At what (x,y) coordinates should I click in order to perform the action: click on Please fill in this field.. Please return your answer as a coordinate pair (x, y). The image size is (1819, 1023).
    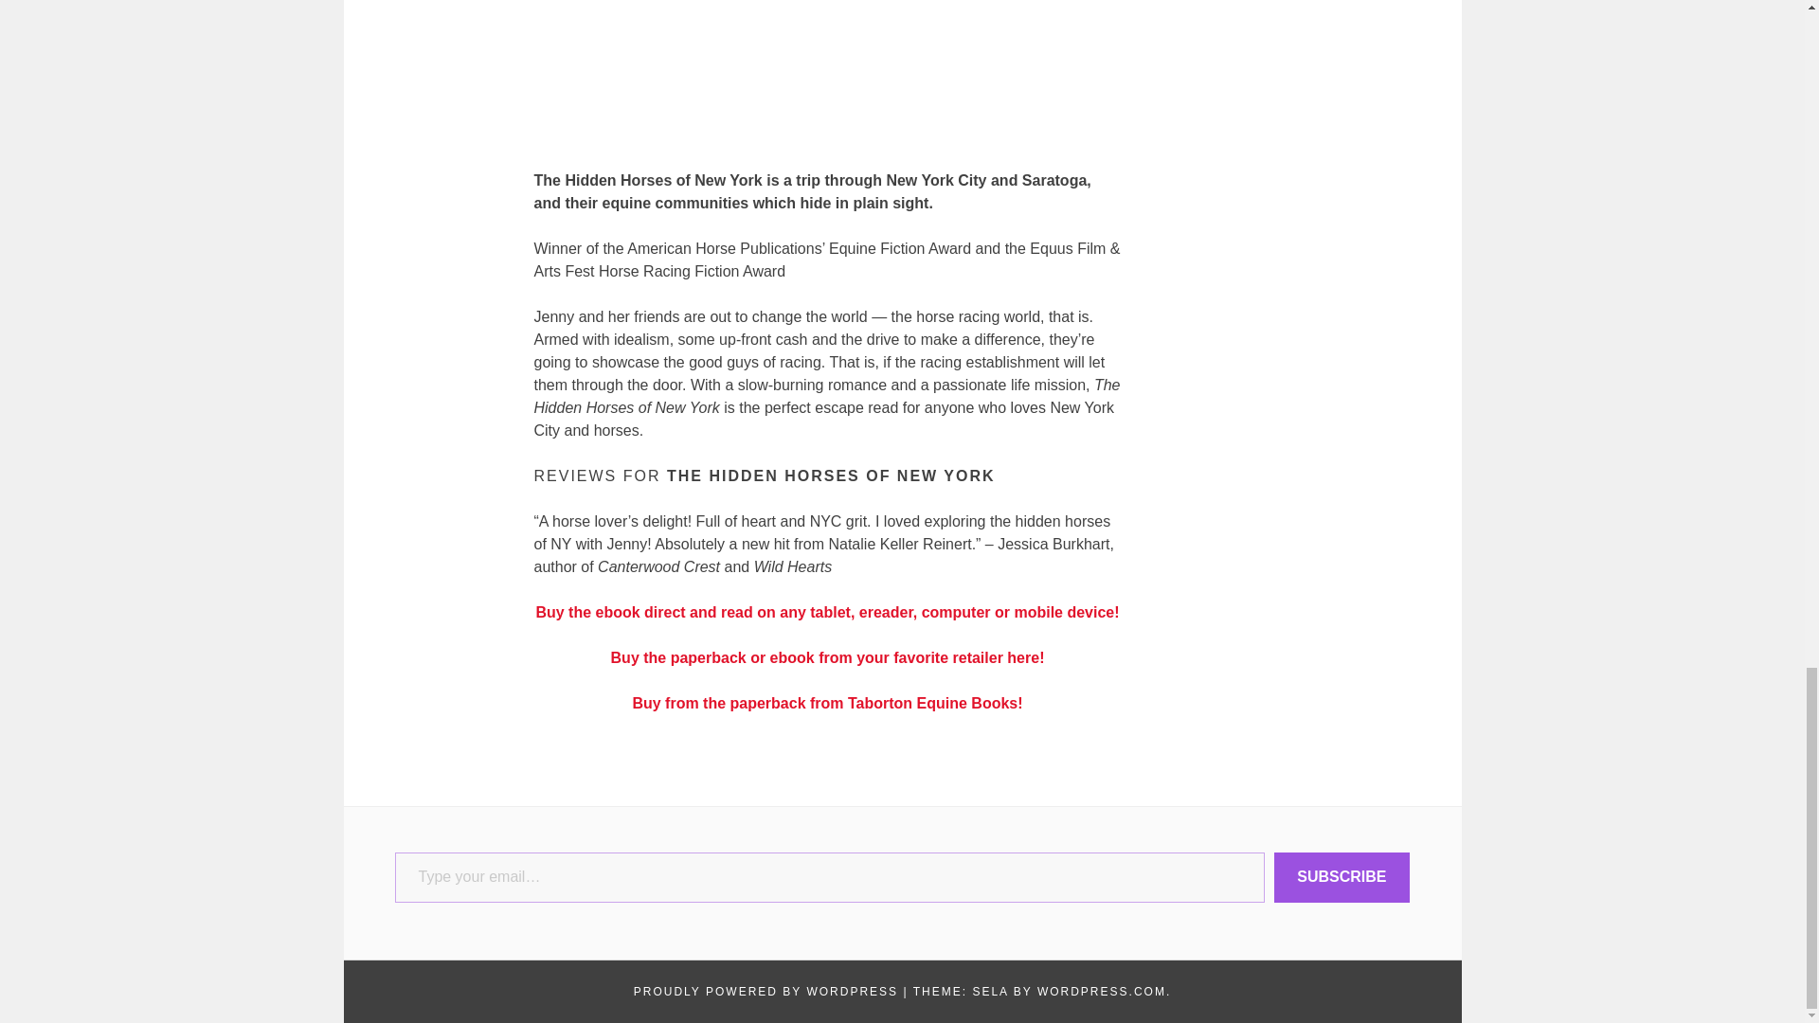
    Looking at the image, I should click on (829, 877).